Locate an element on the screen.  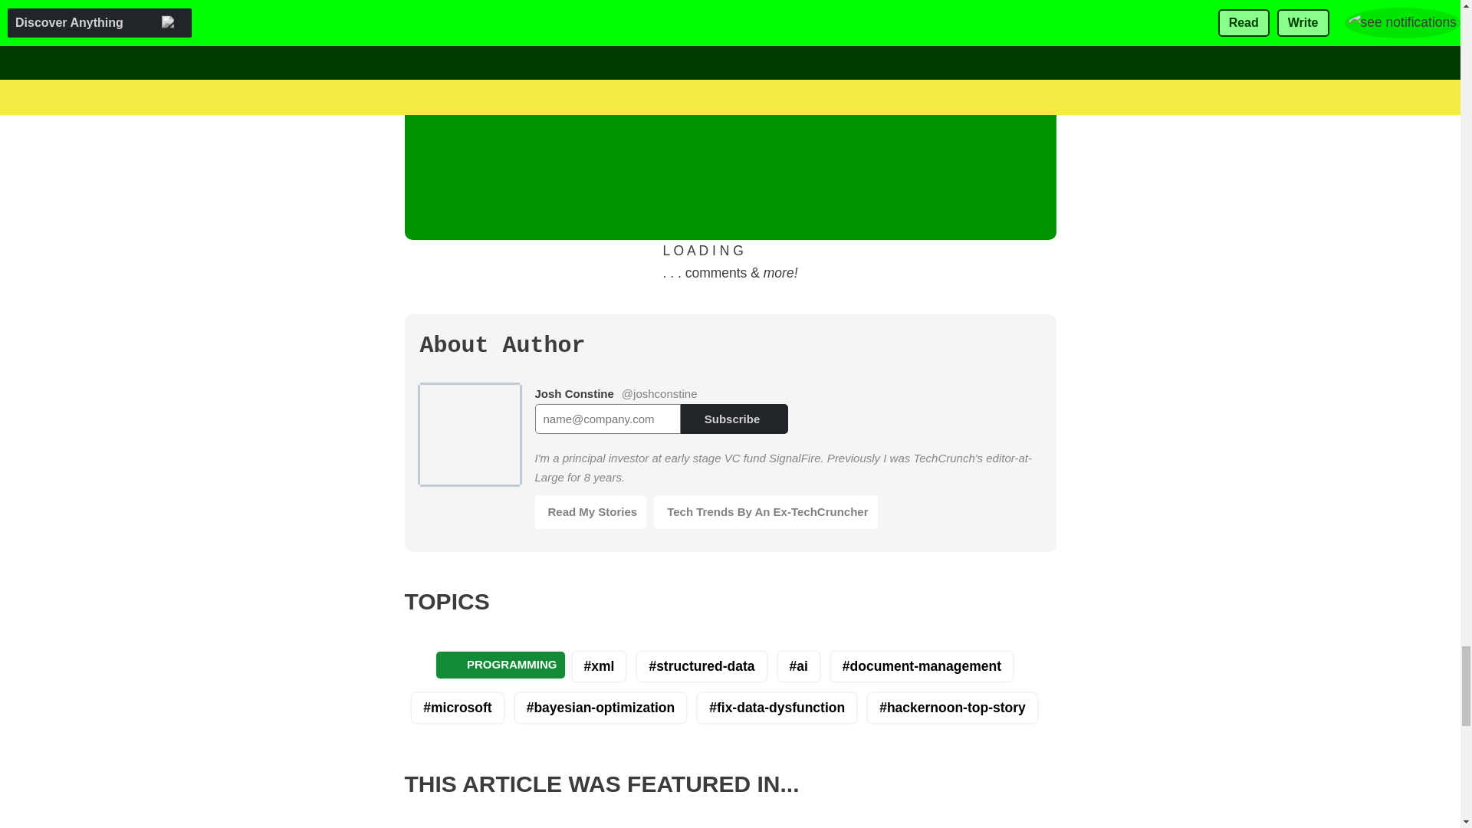
Read My Stories is located at coordinates (591, 512).